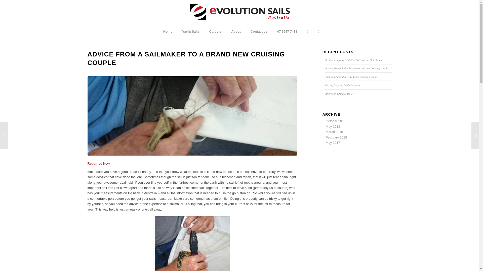 Image resolution: width=483 pixels, height=271 pixels. Describe the element at coordinates (357, 68) in the screenshot. I see `Advice from a Sailmaker to a brand new cruising couple` at that location.